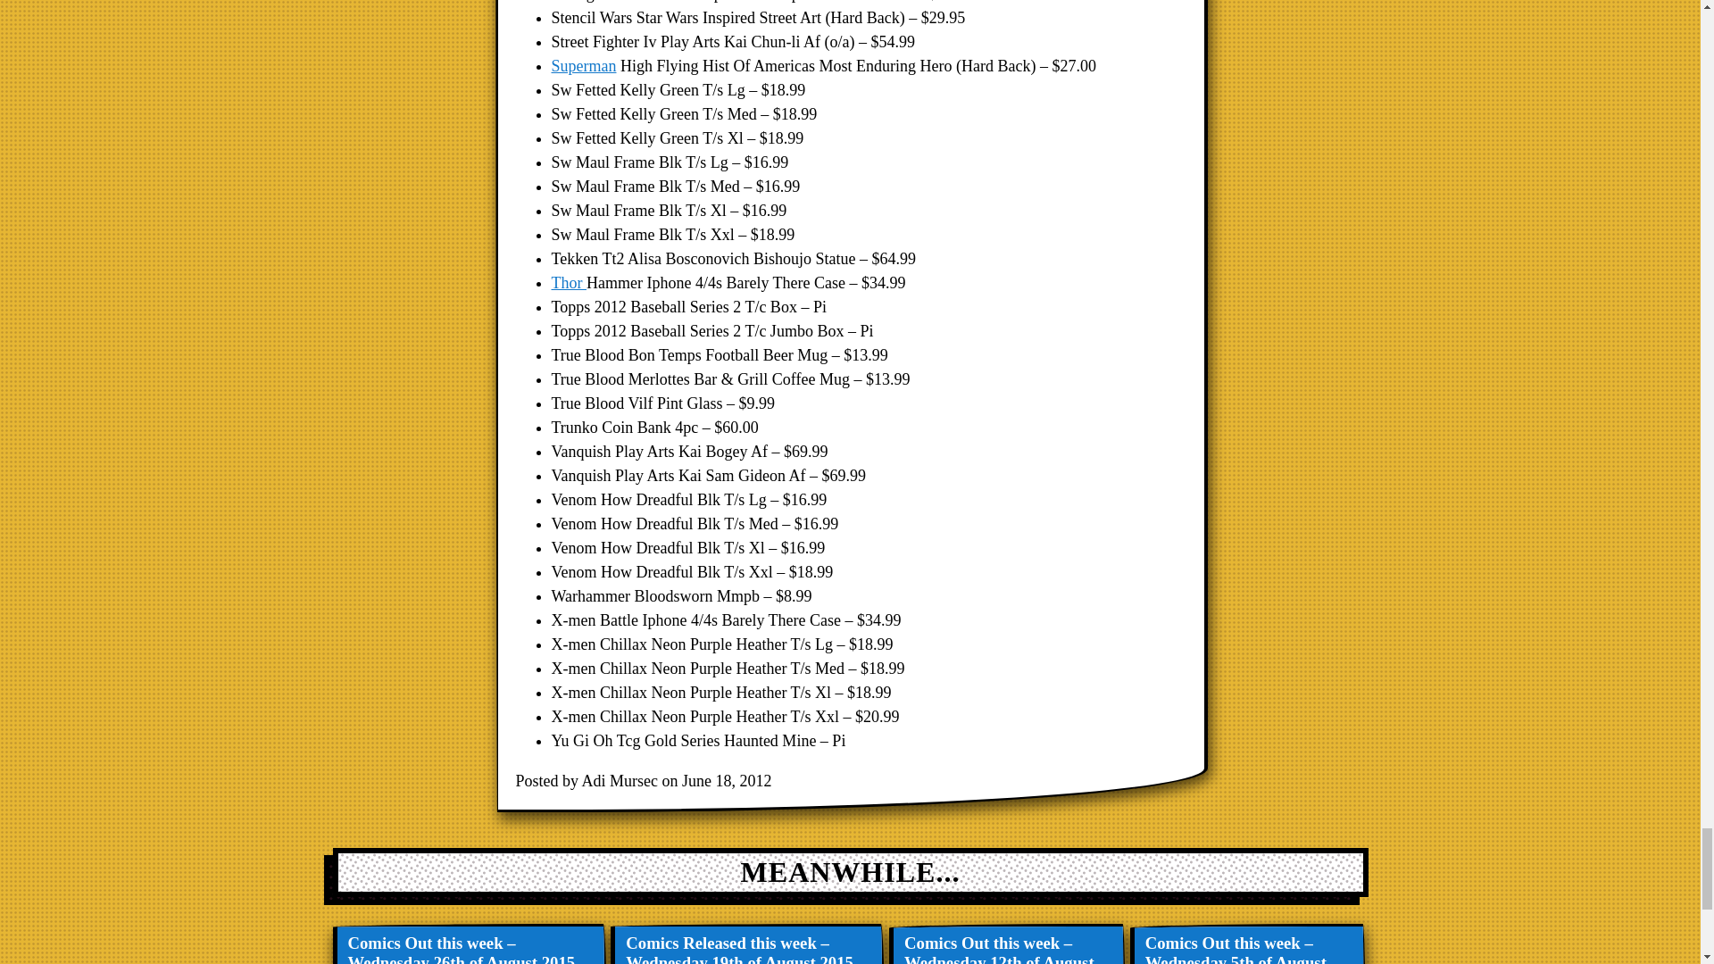  What do you see at coordinates (584, 66) in the screenshot?
I see `Superman movie` at bounding box center [584, 66].